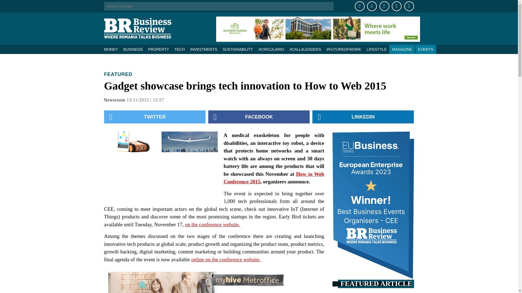  I want to click on TECH, so click(179, 49).